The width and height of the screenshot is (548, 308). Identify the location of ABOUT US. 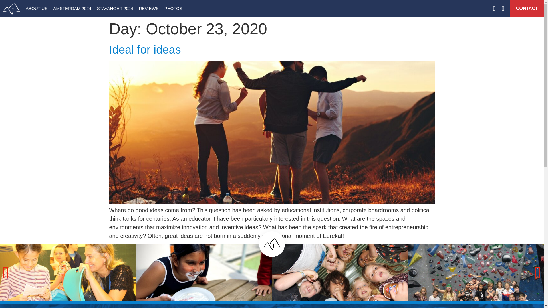
(37, 9).